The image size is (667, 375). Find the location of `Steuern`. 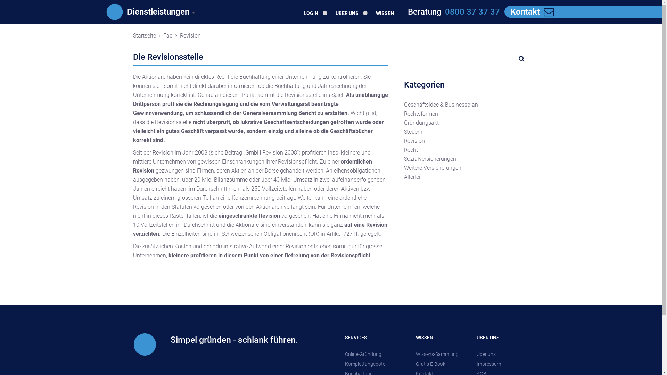

Steuern is located at coordinates (413, 132).